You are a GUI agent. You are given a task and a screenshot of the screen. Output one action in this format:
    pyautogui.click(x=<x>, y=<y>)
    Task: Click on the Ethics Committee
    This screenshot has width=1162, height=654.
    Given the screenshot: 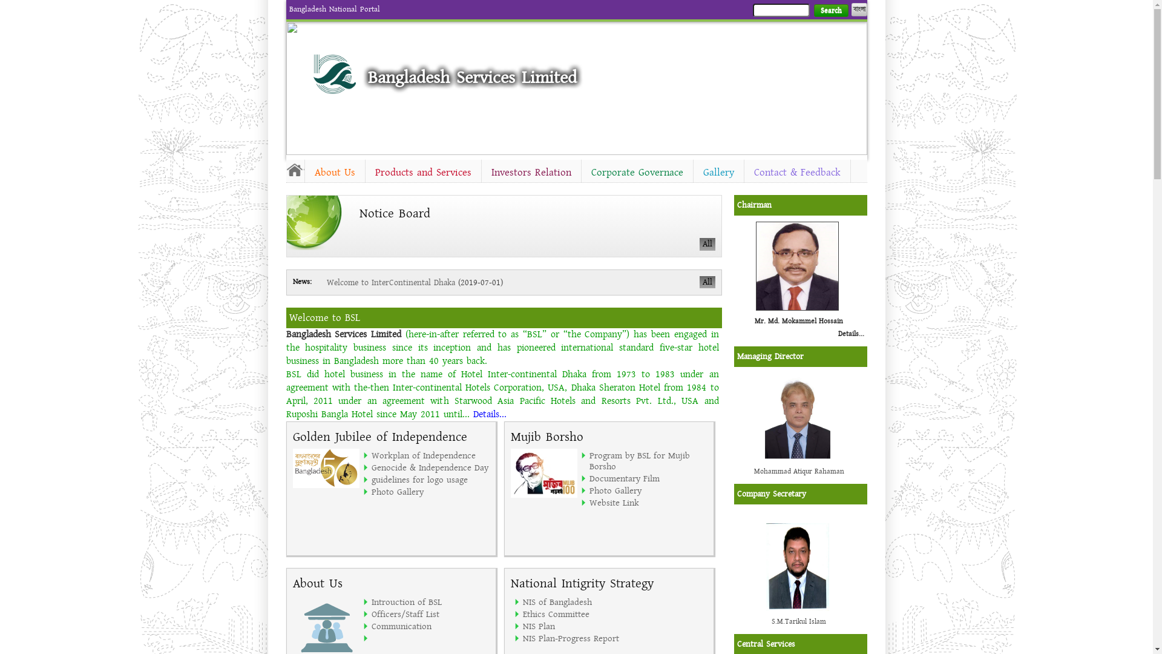 What is the action you would take?
    pyautogui.click(x=582, y=614)
    